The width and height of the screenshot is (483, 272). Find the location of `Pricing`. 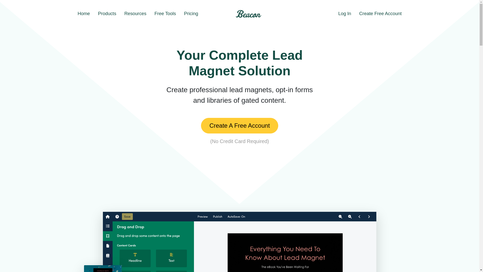

Pricing is located at coordinates (191, 14).